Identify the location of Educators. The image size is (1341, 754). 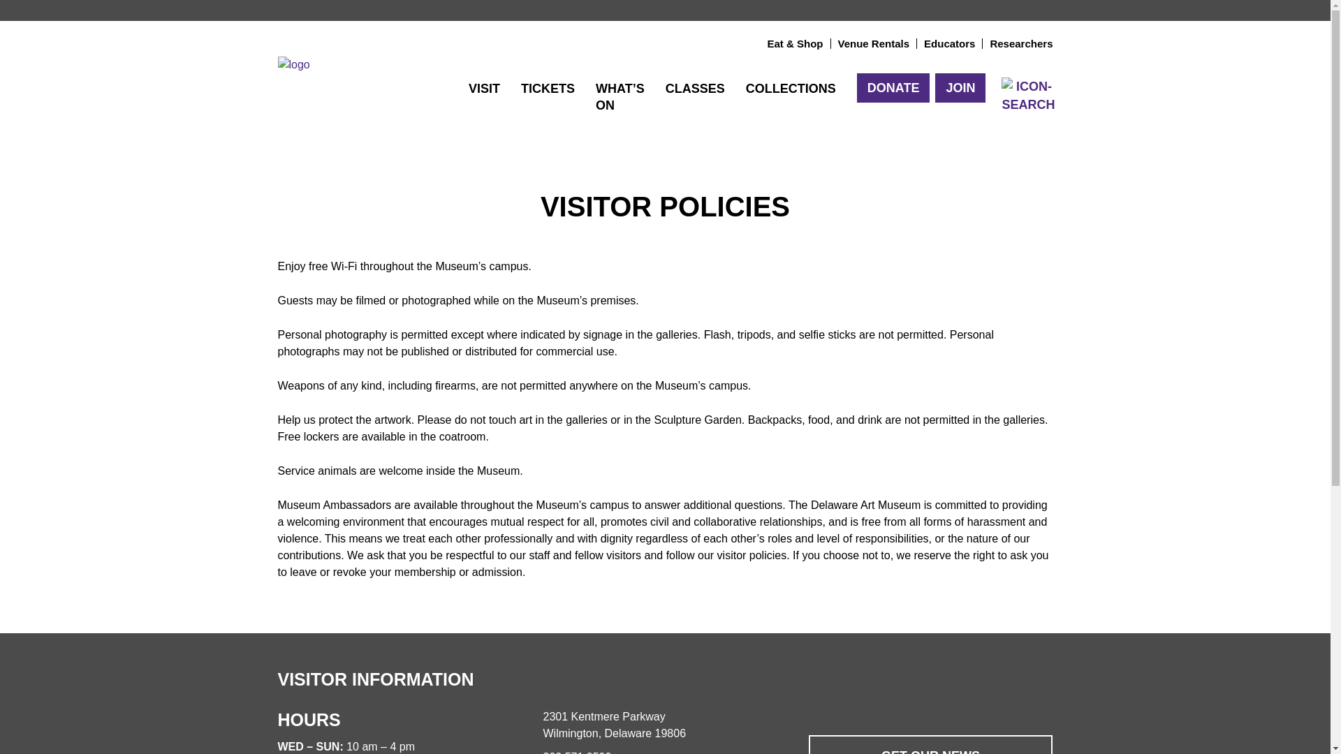
(948, 43).